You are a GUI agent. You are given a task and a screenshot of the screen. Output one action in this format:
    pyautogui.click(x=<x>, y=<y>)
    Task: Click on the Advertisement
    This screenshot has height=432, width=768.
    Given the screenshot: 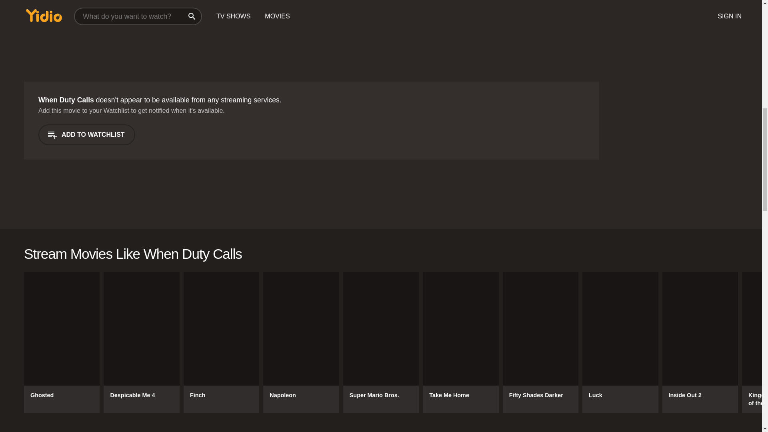 What is the action you would take?
    pyautogui.click(x=134, y=34)
    